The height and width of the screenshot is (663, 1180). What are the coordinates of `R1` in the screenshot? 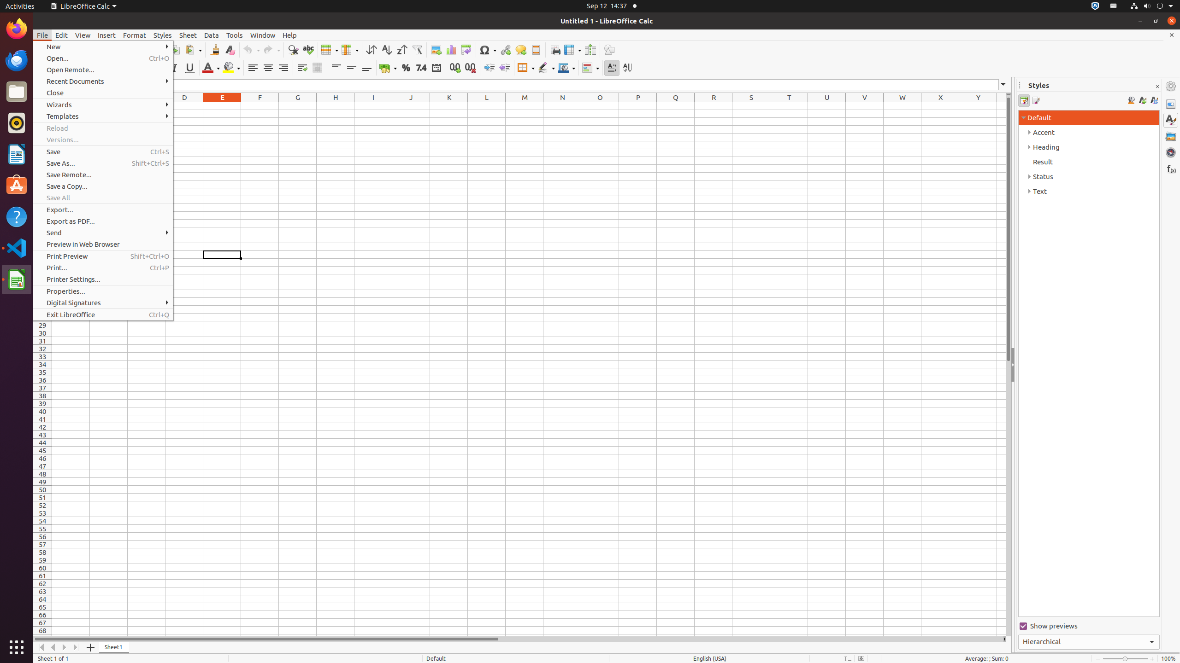 It's located at (714, 106).